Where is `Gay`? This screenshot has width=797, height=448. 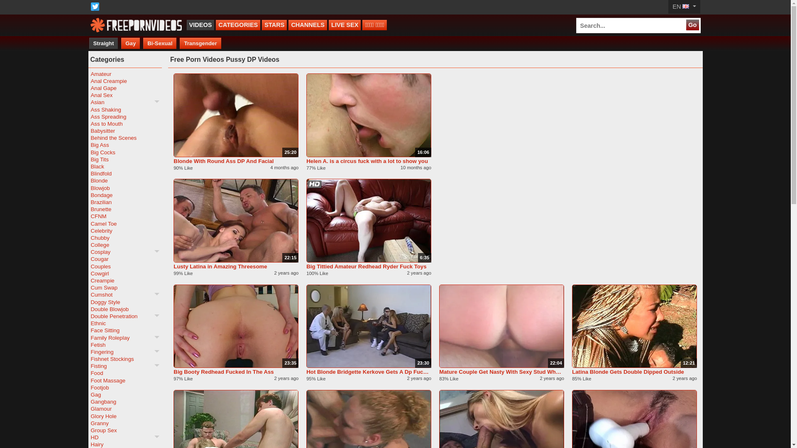 Gay is located at coordinates (130, 43).